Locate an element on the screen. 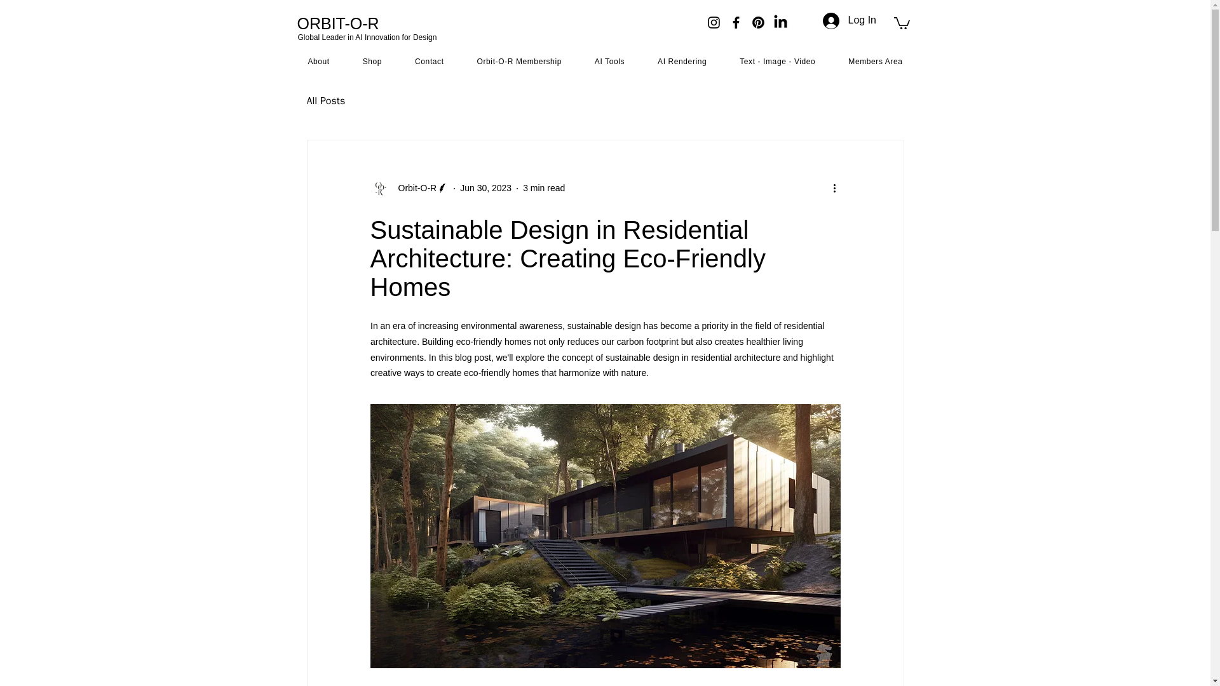 The image size is (1220, 686). Orbit-O-R Membership is located at coordinates (520, 61).